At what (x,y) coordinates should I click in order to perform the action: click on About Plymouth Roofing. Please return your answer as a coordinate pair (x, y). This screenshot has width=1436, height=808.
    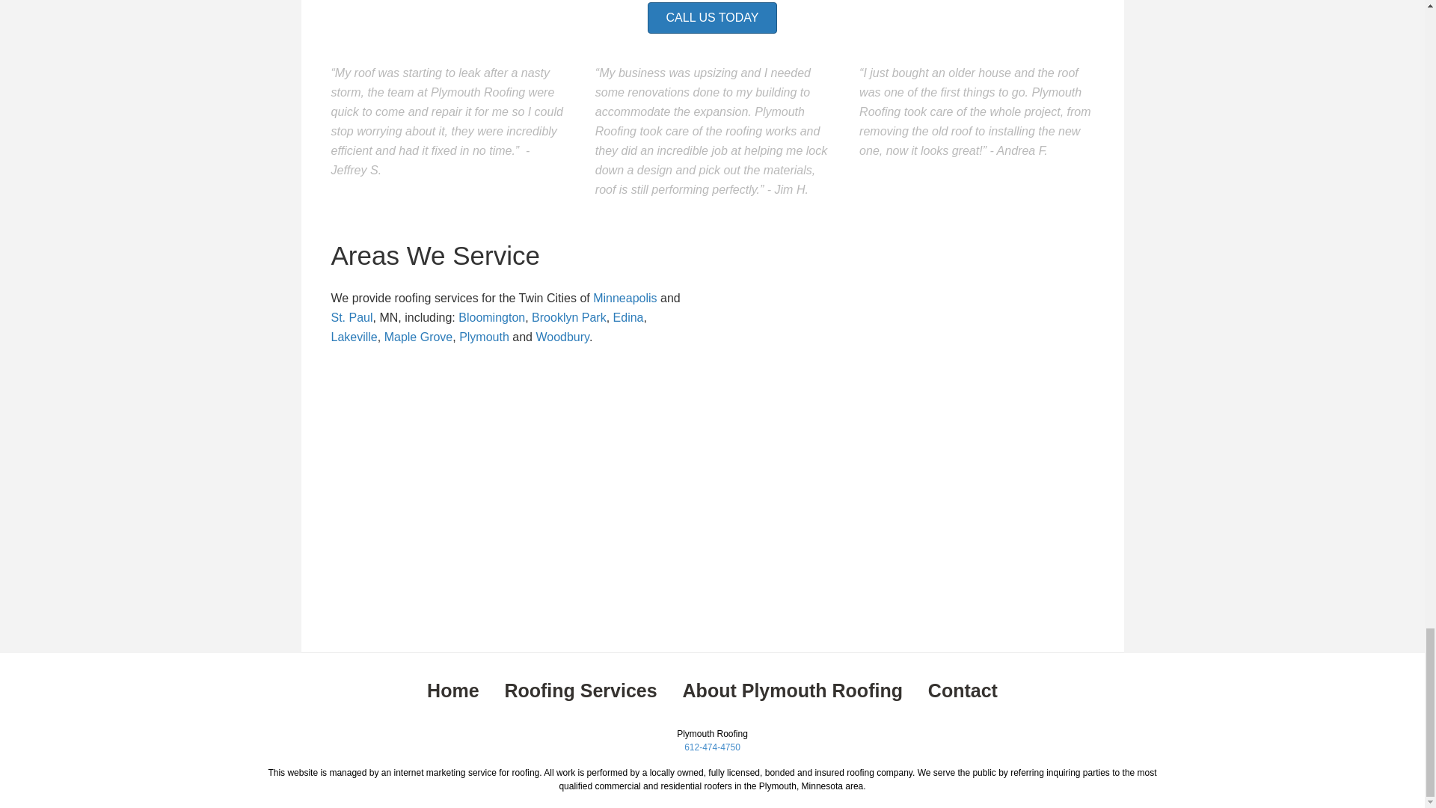
    Looking at the image, I should click on (793, 691).